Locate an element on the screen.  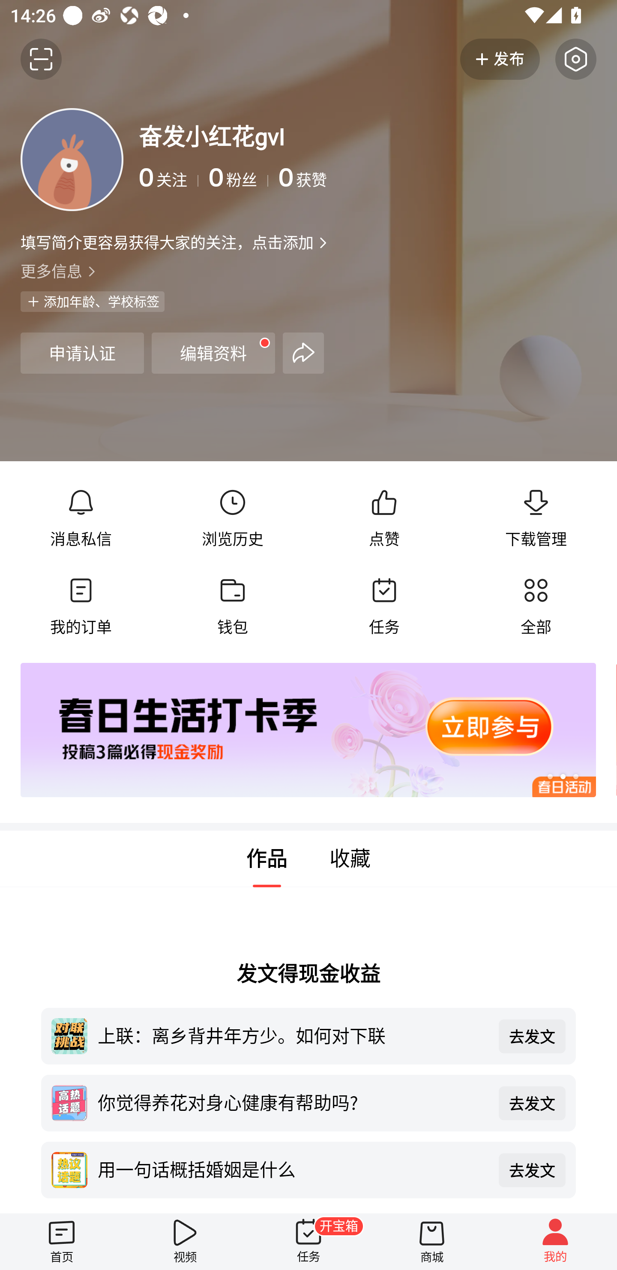
首页 is located at coordinates (62, 1241).